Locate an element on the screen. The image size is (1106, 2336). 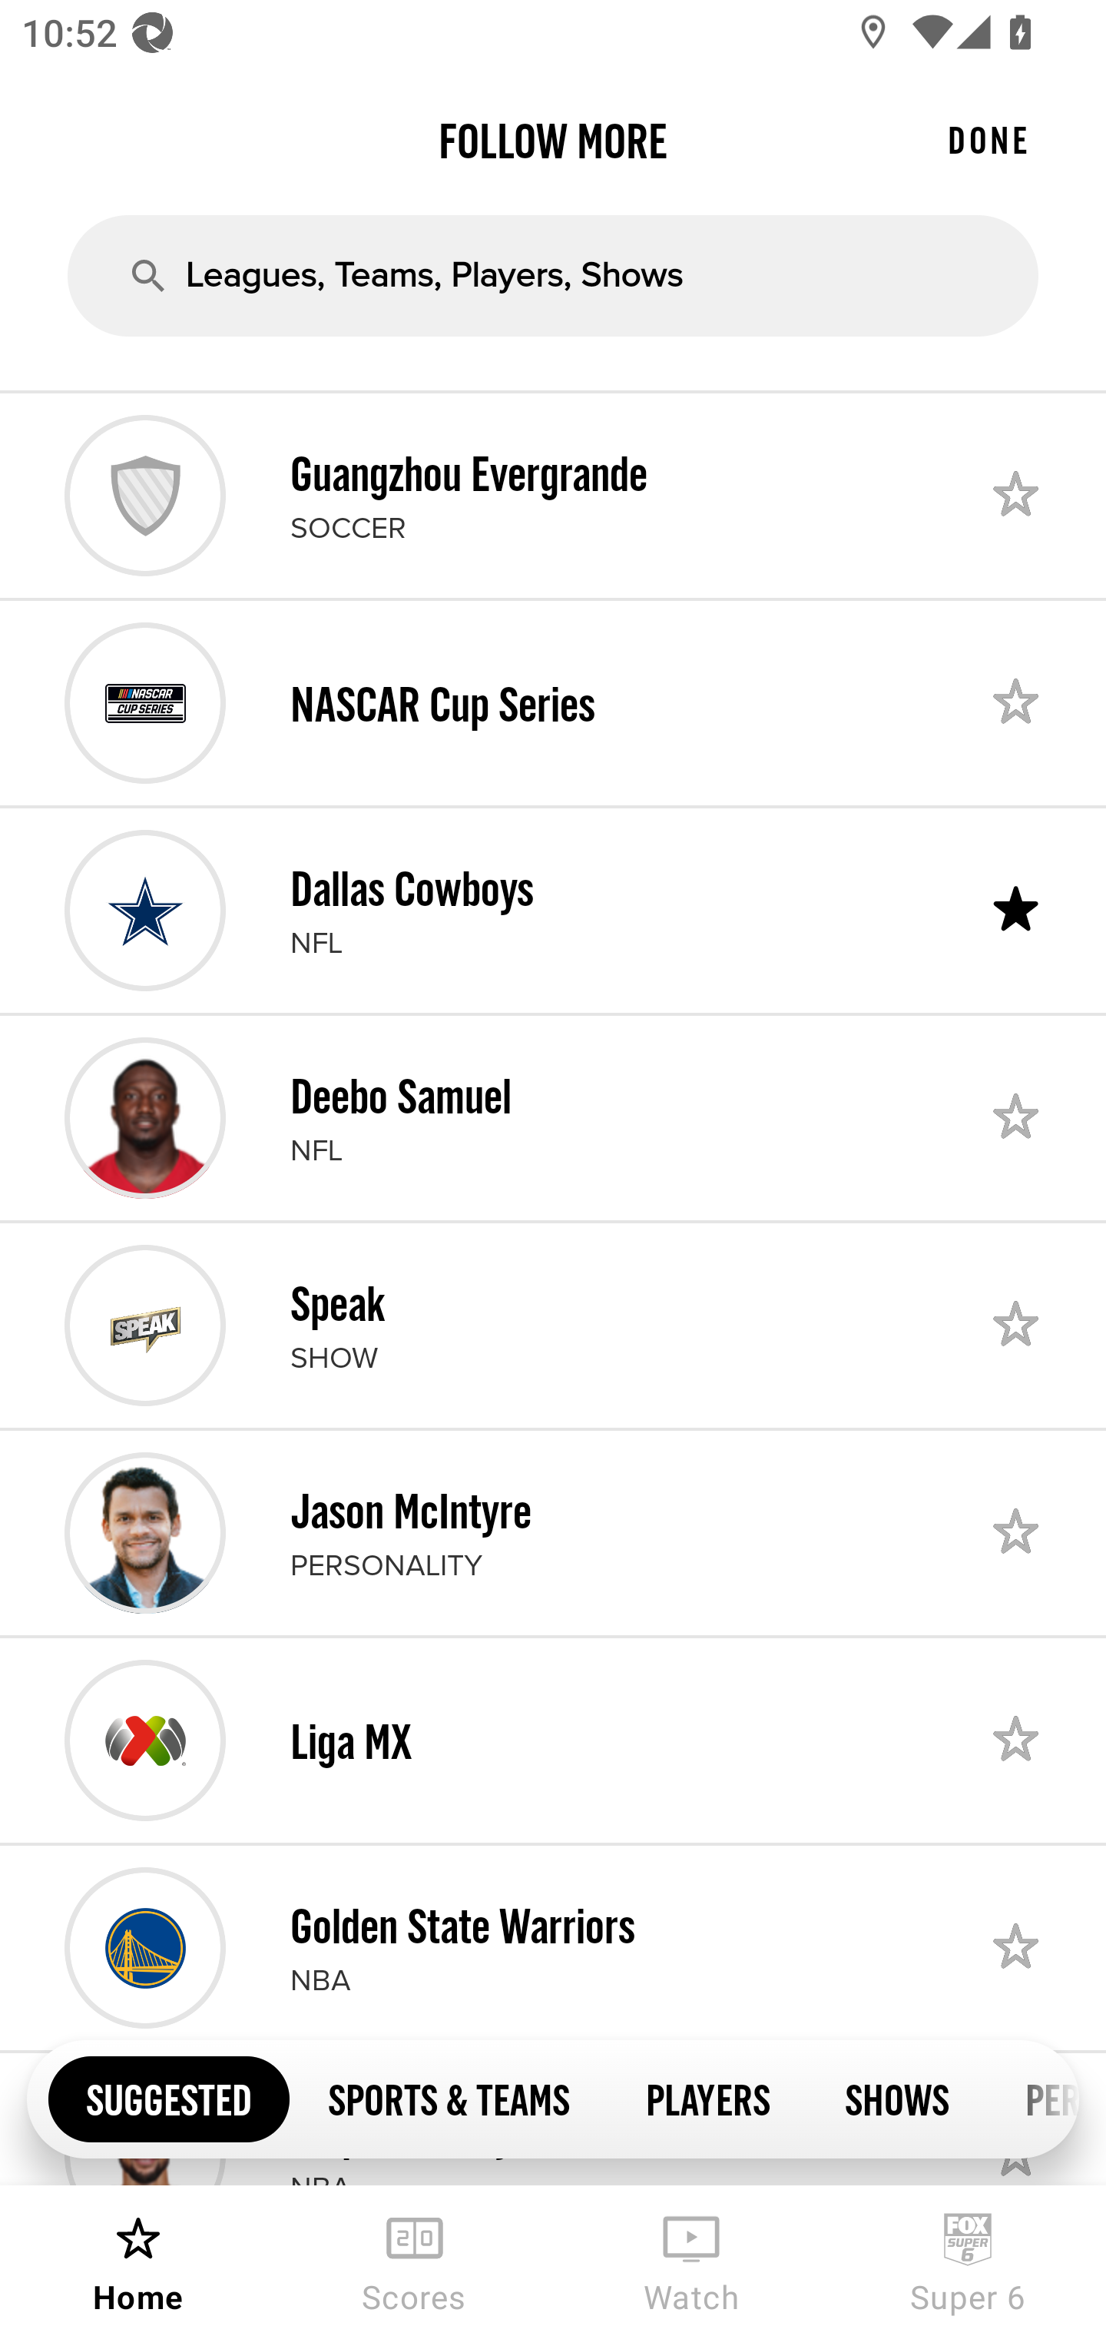
Deebo Samuel NFL is located at coordinates (553, 1117).